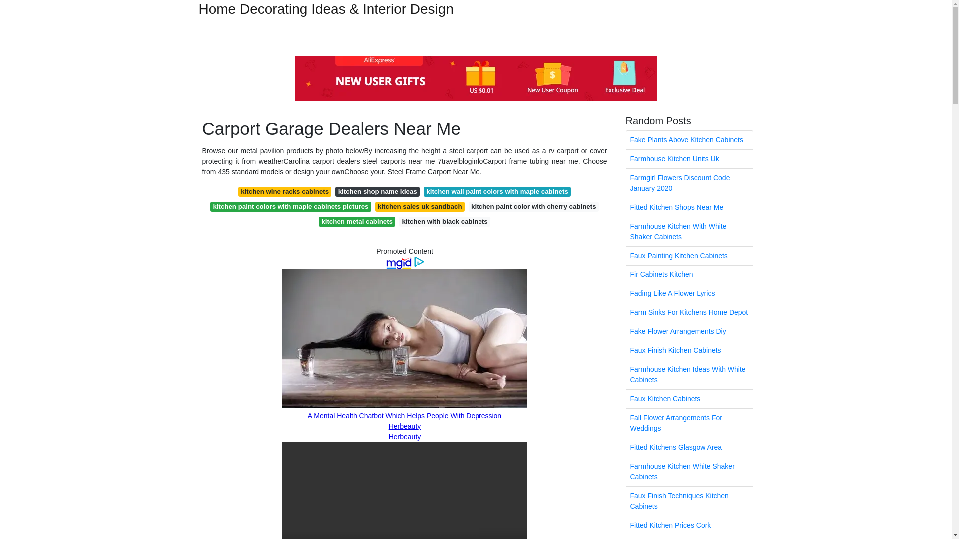  What do you see at coordinates (420, 207) in the screenshot?
I see `kitchen sales uk sandbach` at bounding box center [420, 207].